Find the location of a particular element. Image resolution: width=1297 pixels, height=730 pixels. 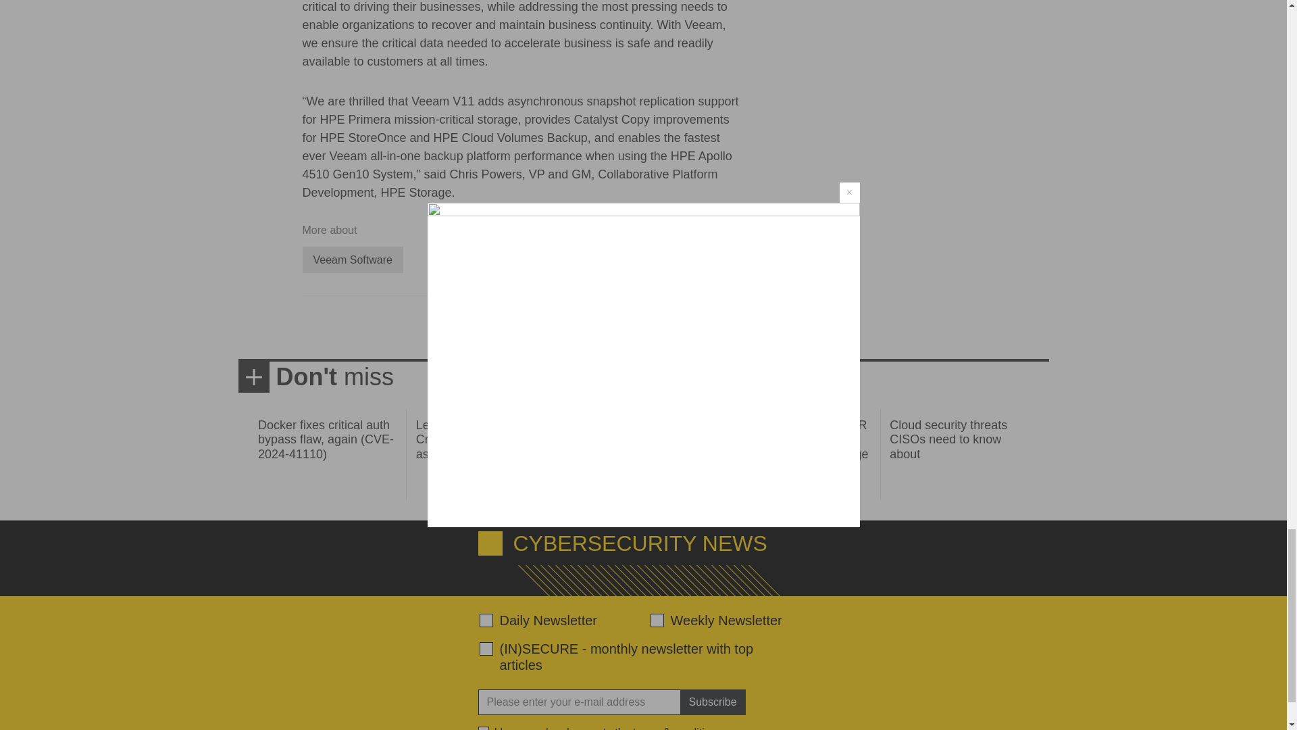

28abe5d9ef is located at coordinates (486, 649).